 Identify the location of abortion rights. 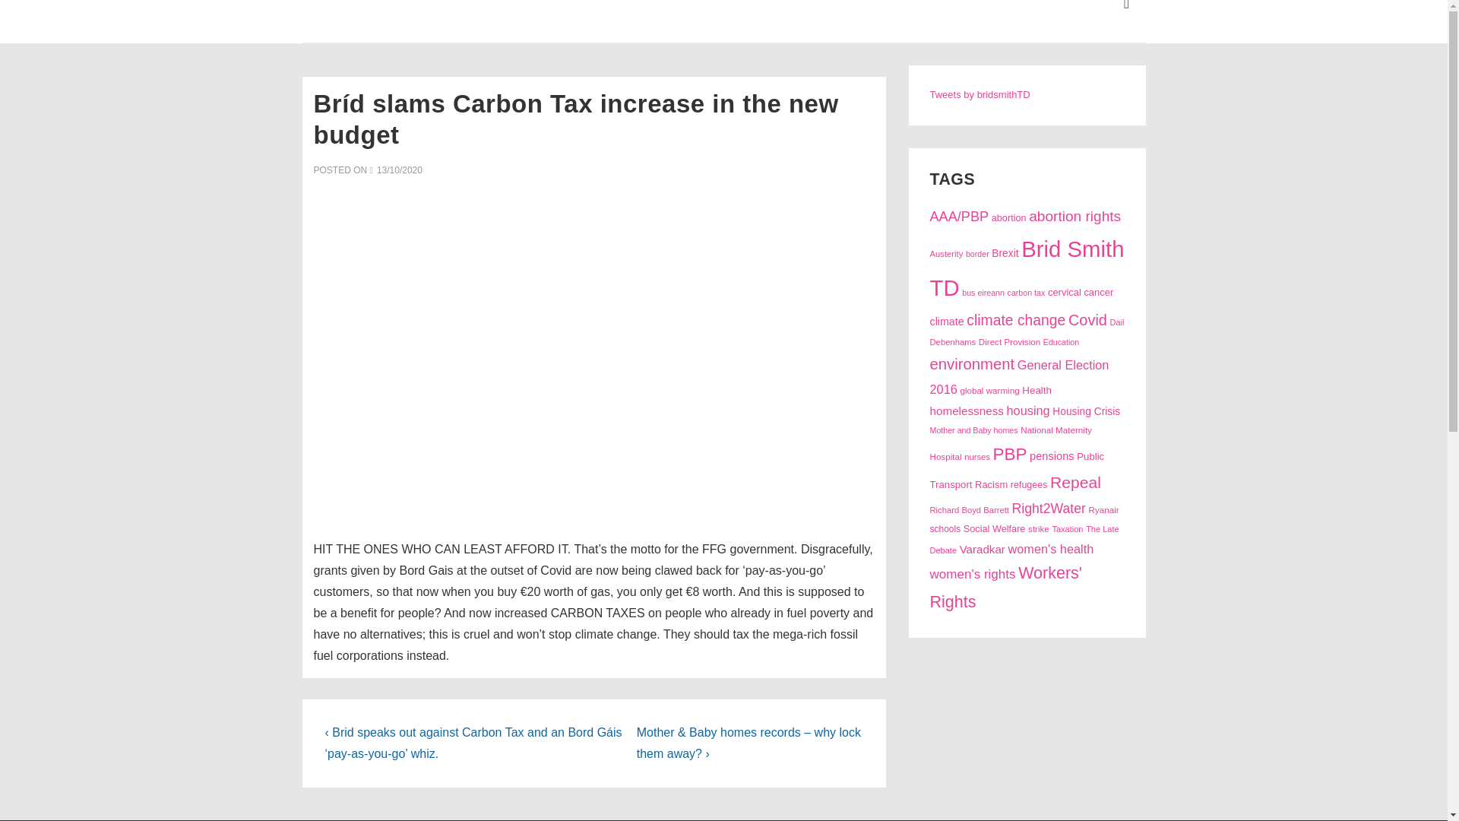
(1074, 216).